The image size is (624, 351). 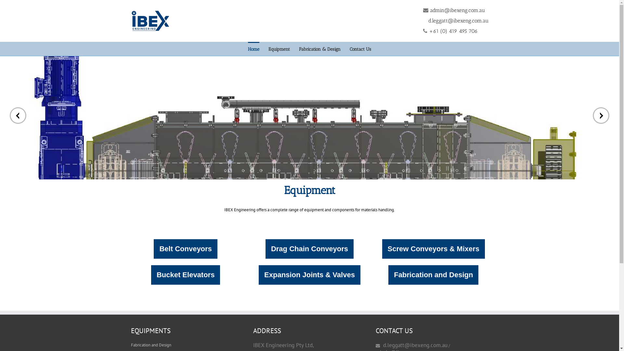 I want to click on Expansion Joints & Valves, so click(x=309, y=275).